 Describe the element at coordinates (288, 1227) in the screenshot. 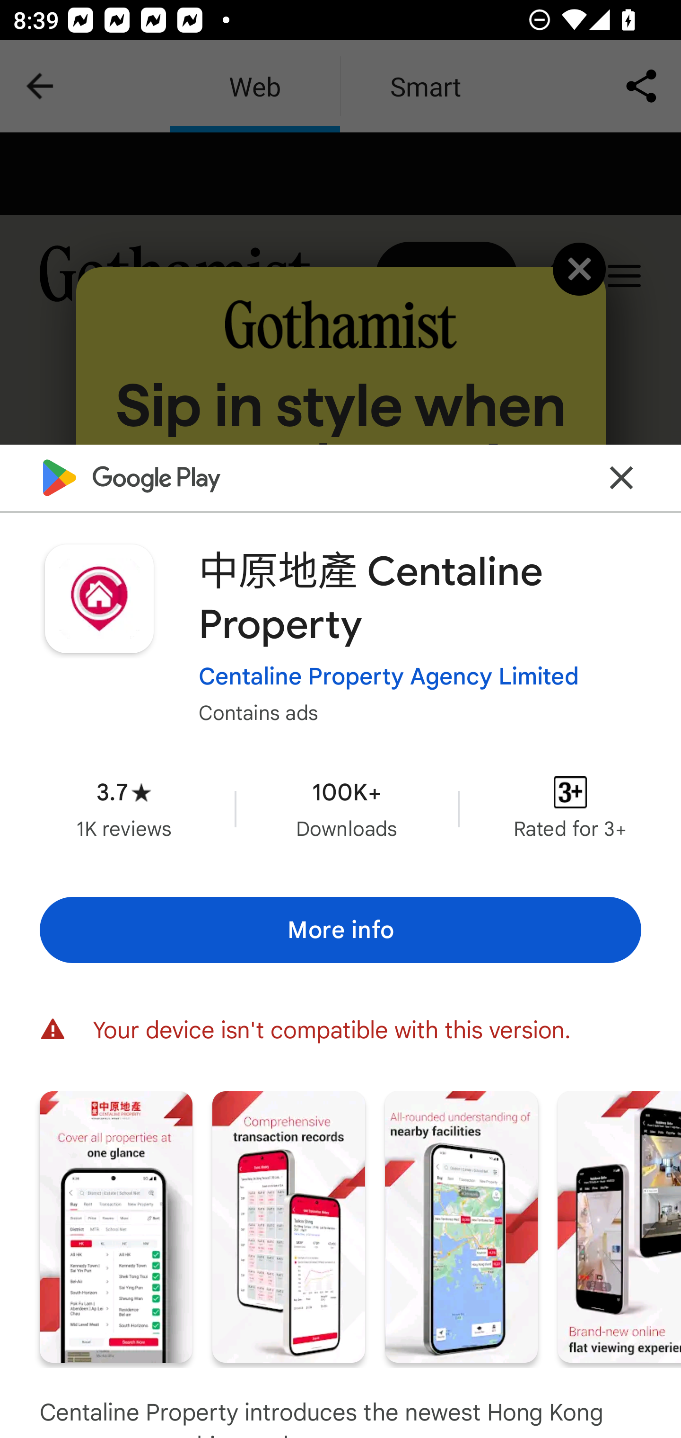

I see `Screenshot "2" of "8"` at that location.